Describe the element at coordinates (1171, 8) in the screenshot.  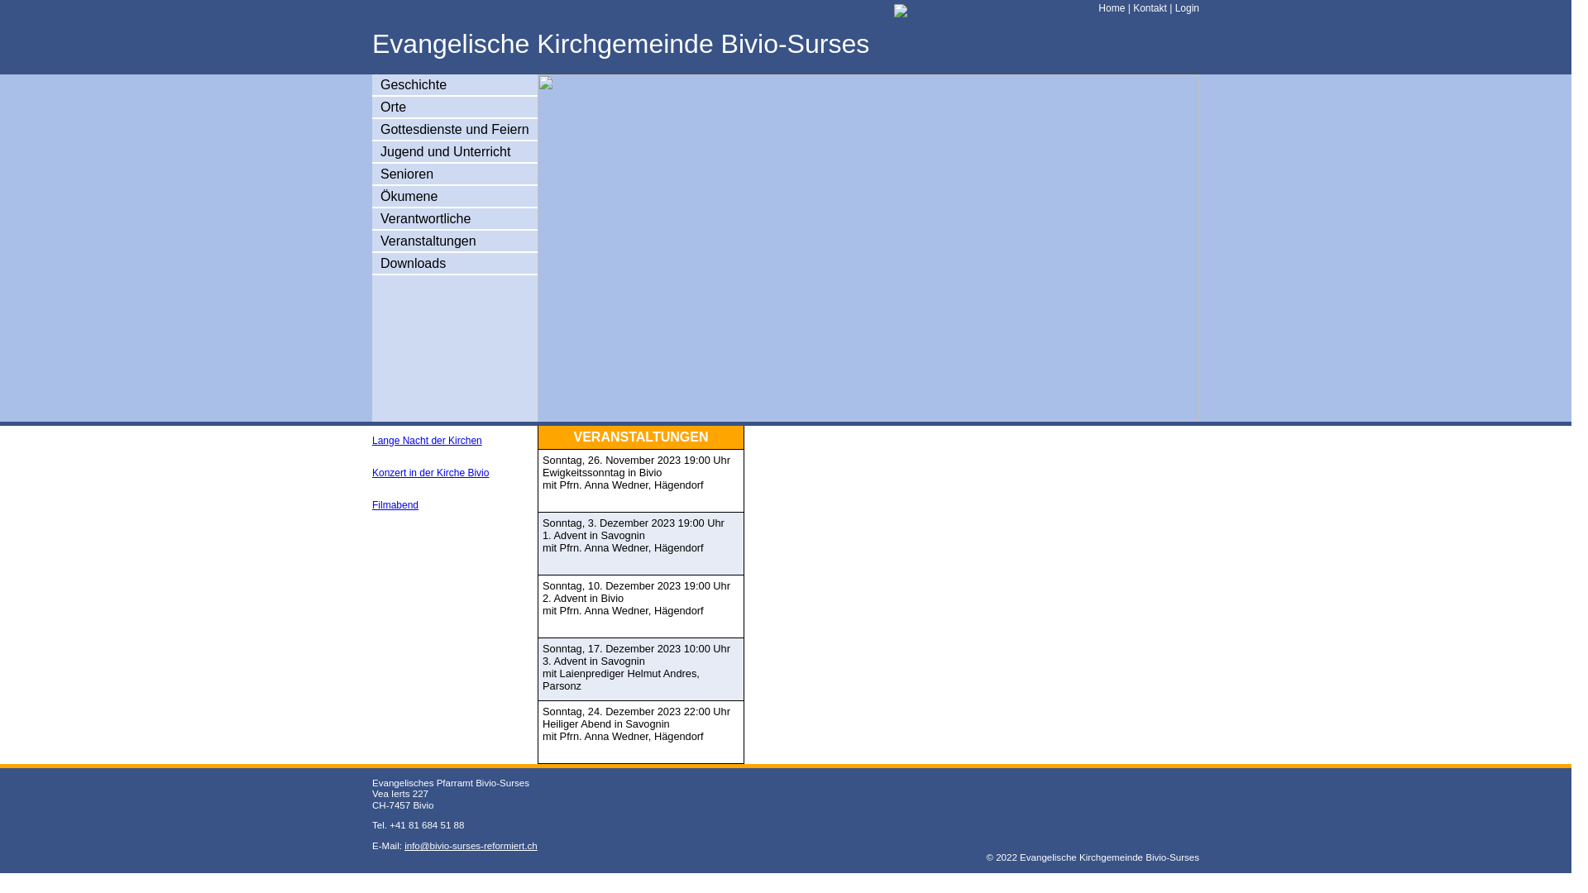
I see `|` at that location.